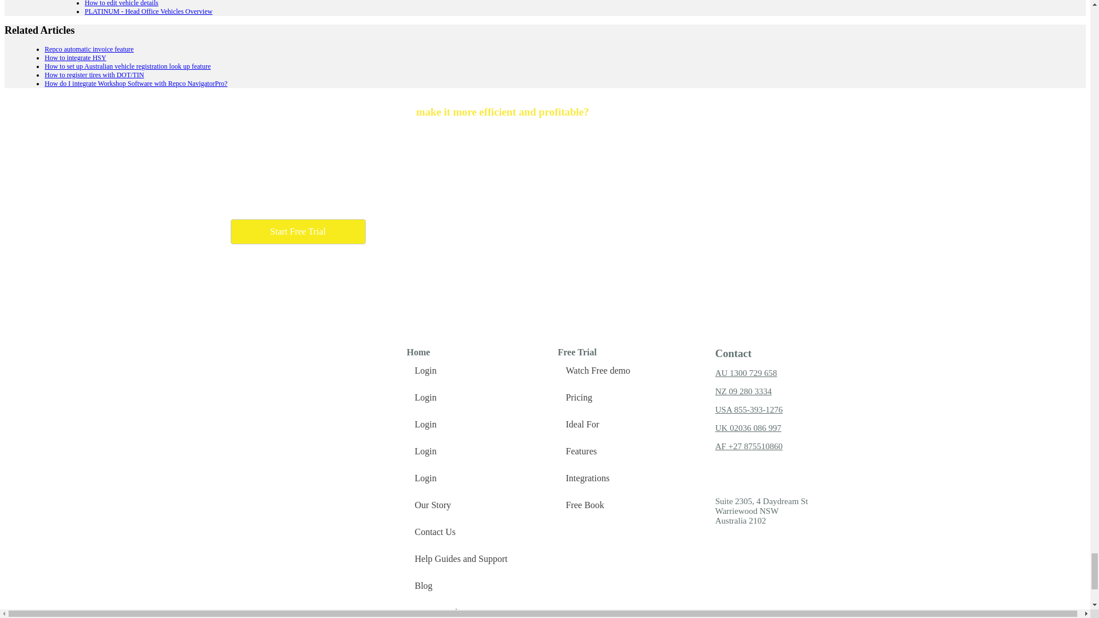 The image size is (1099, 618). I want to click on Repco automatic invoice feature, so click(89, 49).